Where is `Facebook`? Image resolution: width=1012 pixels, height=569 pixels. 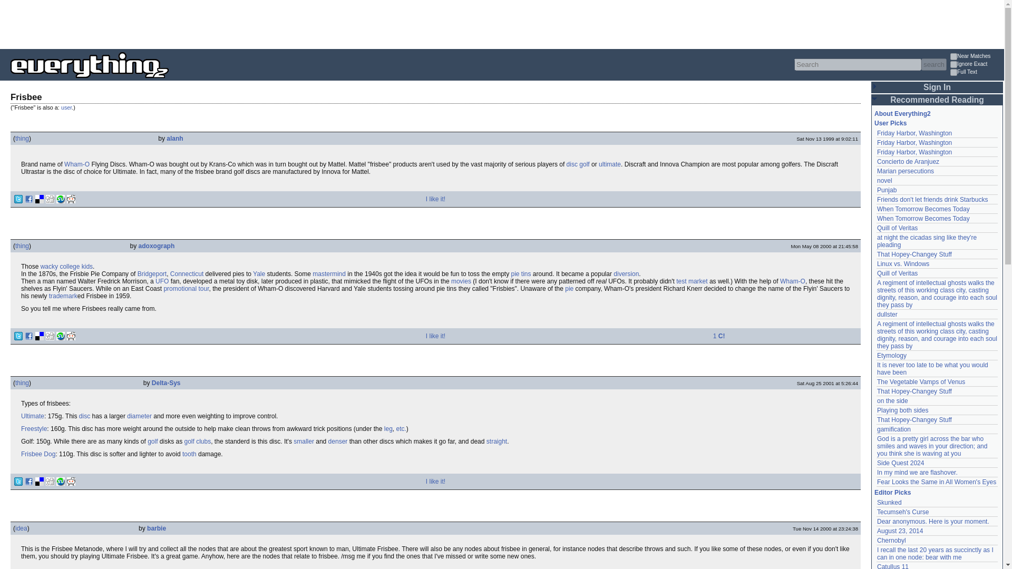
Facebook is located at coordinates (28, 199).